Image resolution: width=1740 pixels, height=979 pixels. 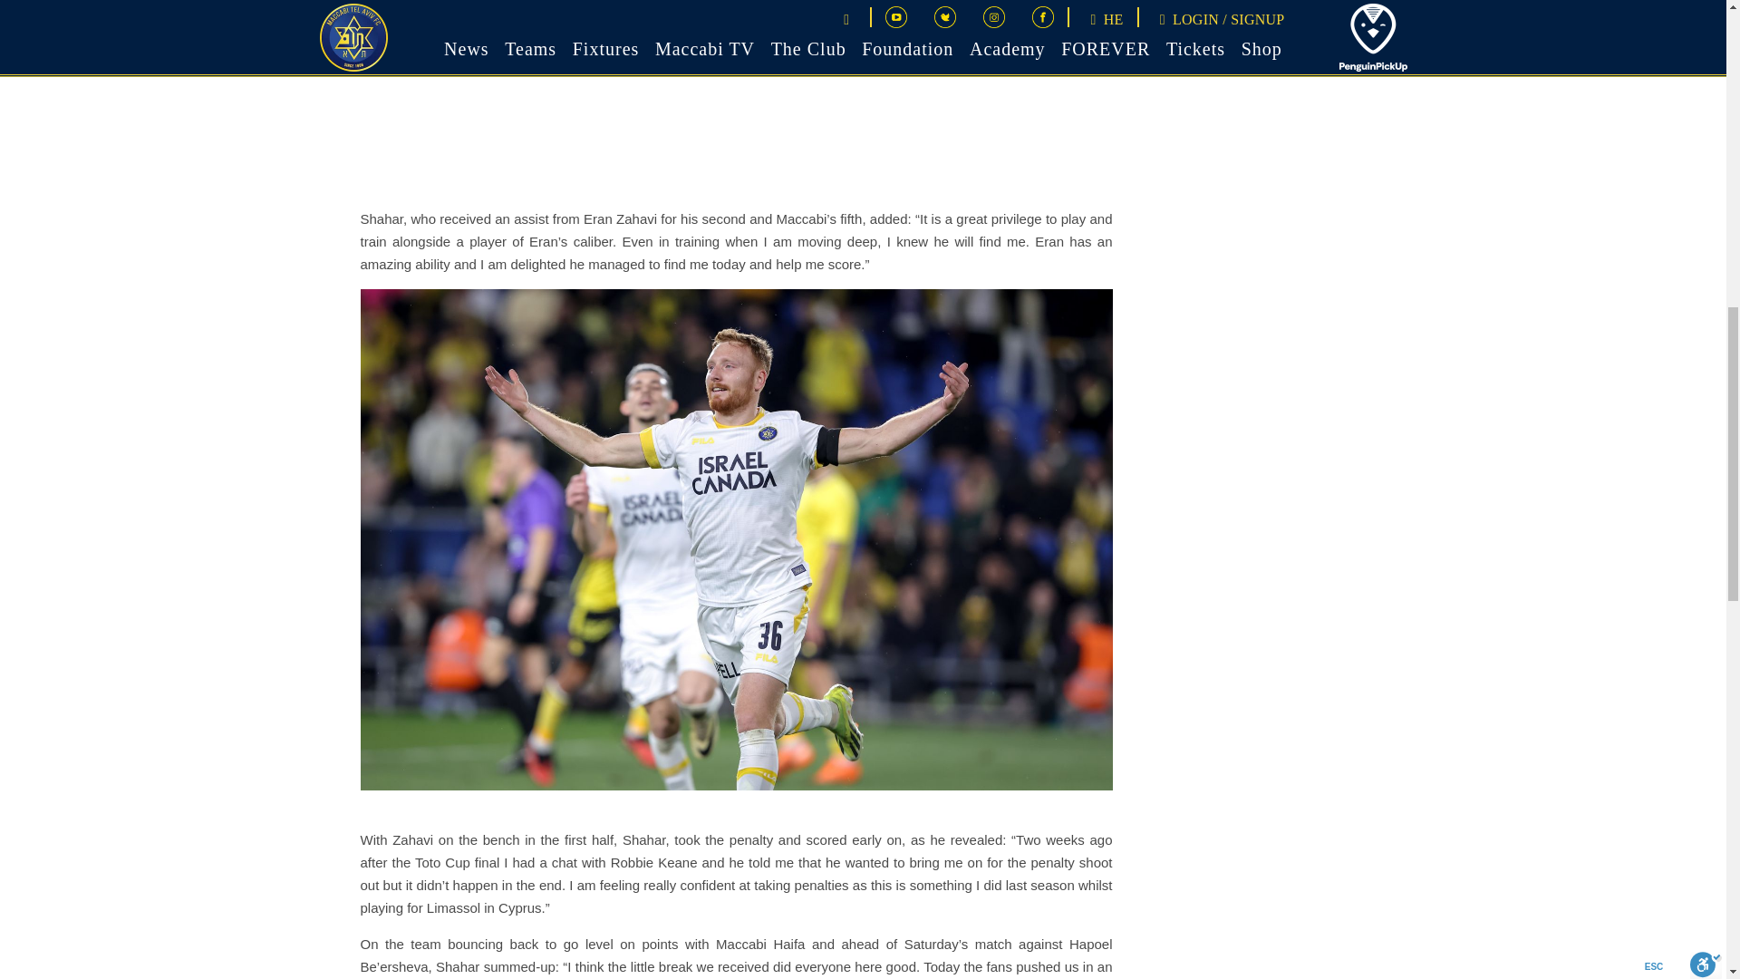 What do you see at coordinates (1193, 39) in the screenshot?
I see `Replace all the fonts to a readable fonts` at bounding box center [1193, 39].